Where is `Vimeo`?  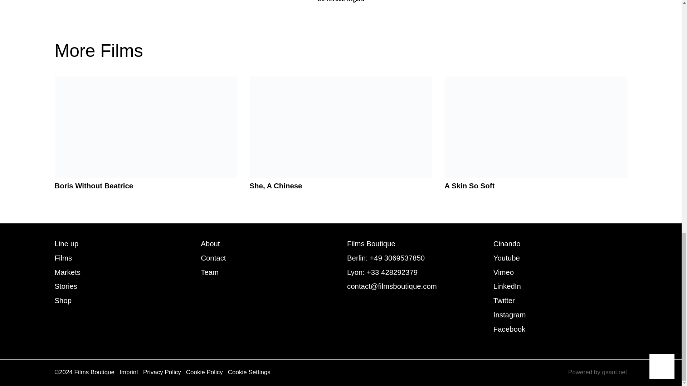 Vimeo is located at coordinates (503, 272).